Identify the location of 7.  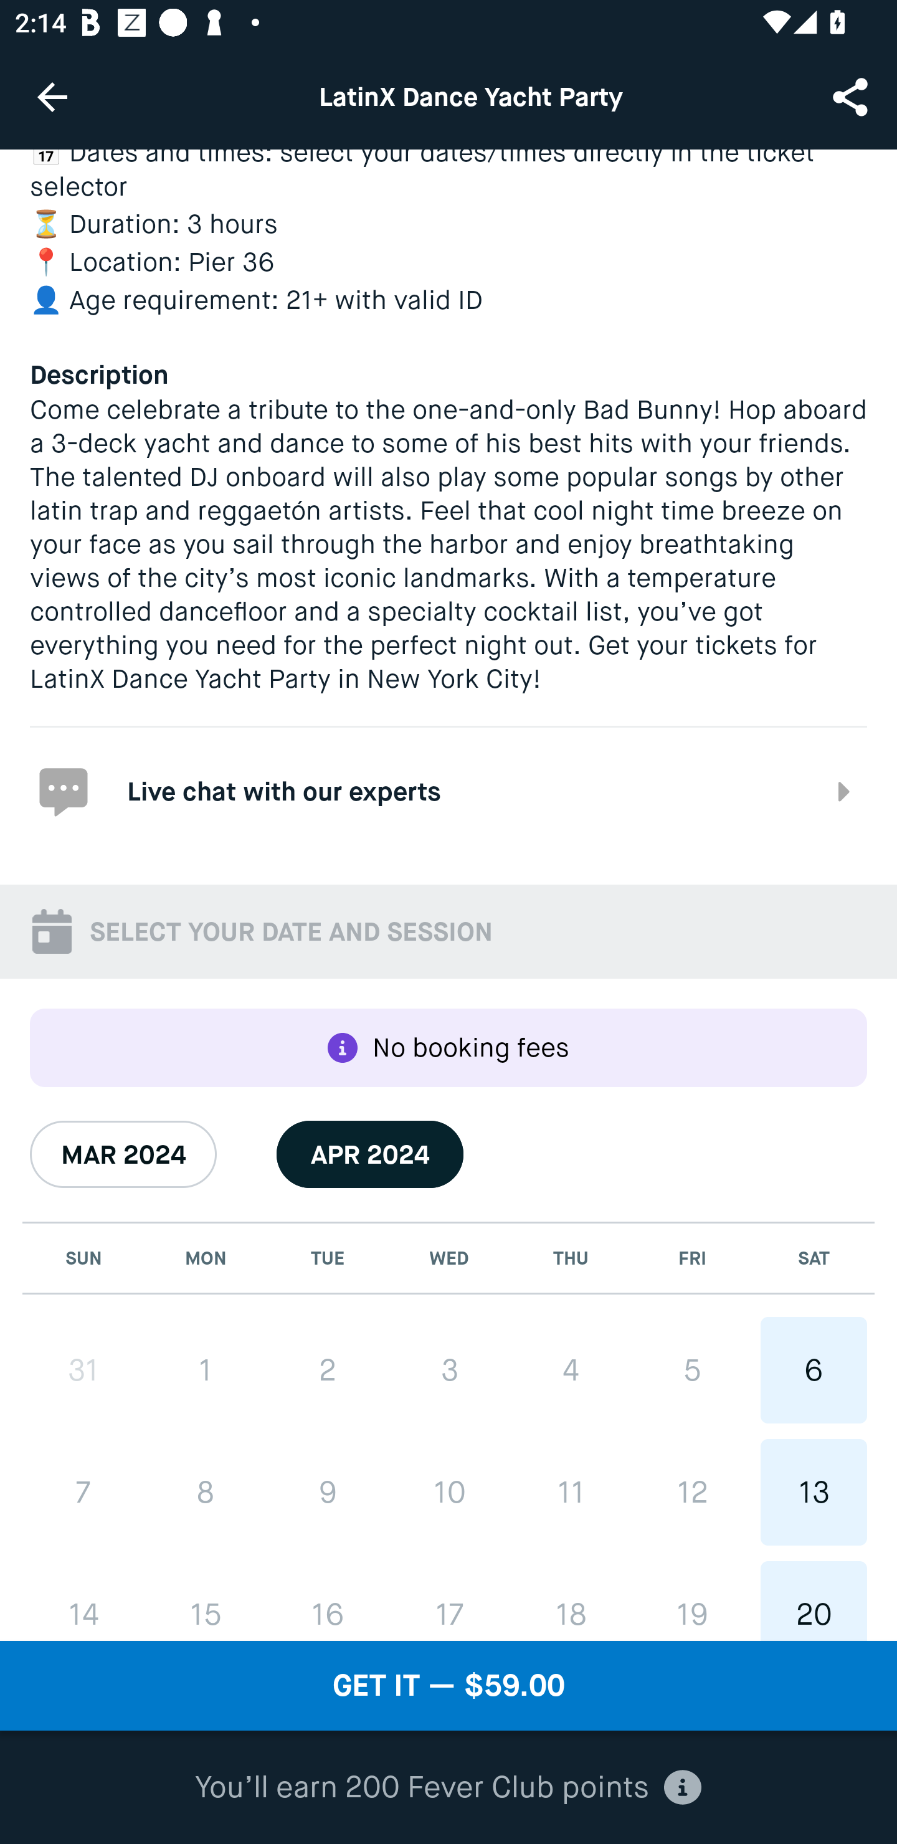
(83, 1493).